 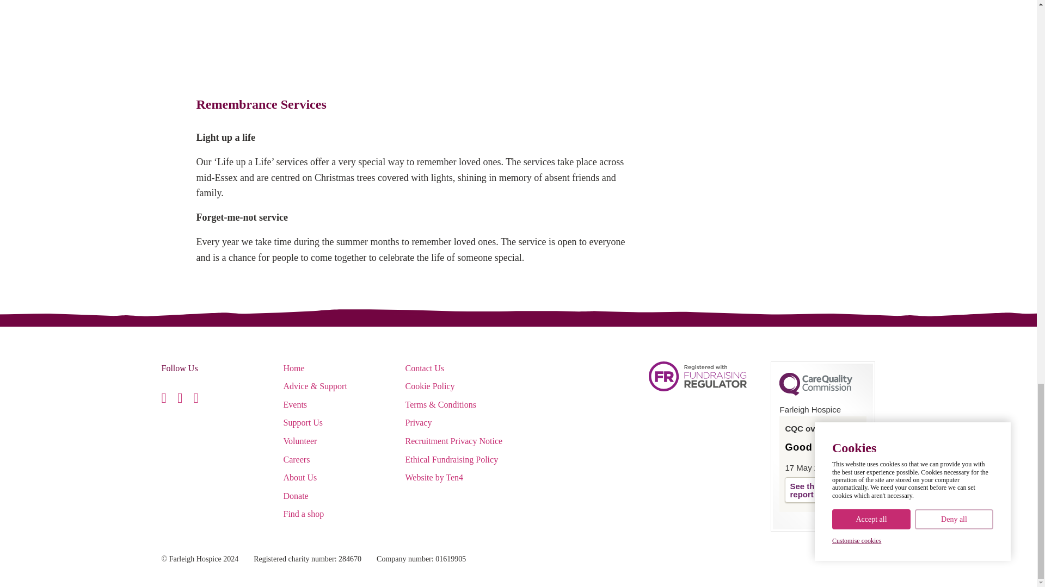 What do you see at coordinates (418, 422) in the screenshot?
I see `Privacy` at bounding box center [418, 422].